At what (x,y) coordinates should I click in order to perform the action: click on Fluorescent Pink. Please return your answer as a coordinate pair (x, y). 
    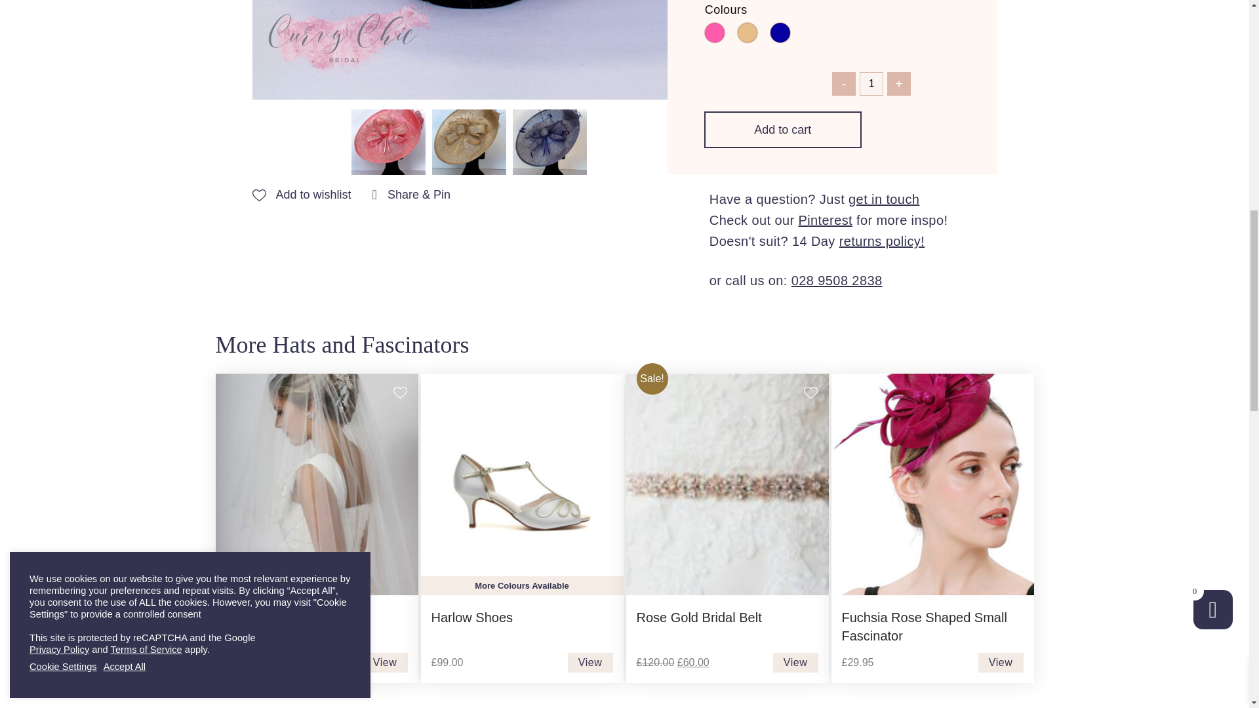
    Looking at the image, I should click on (715, 32).